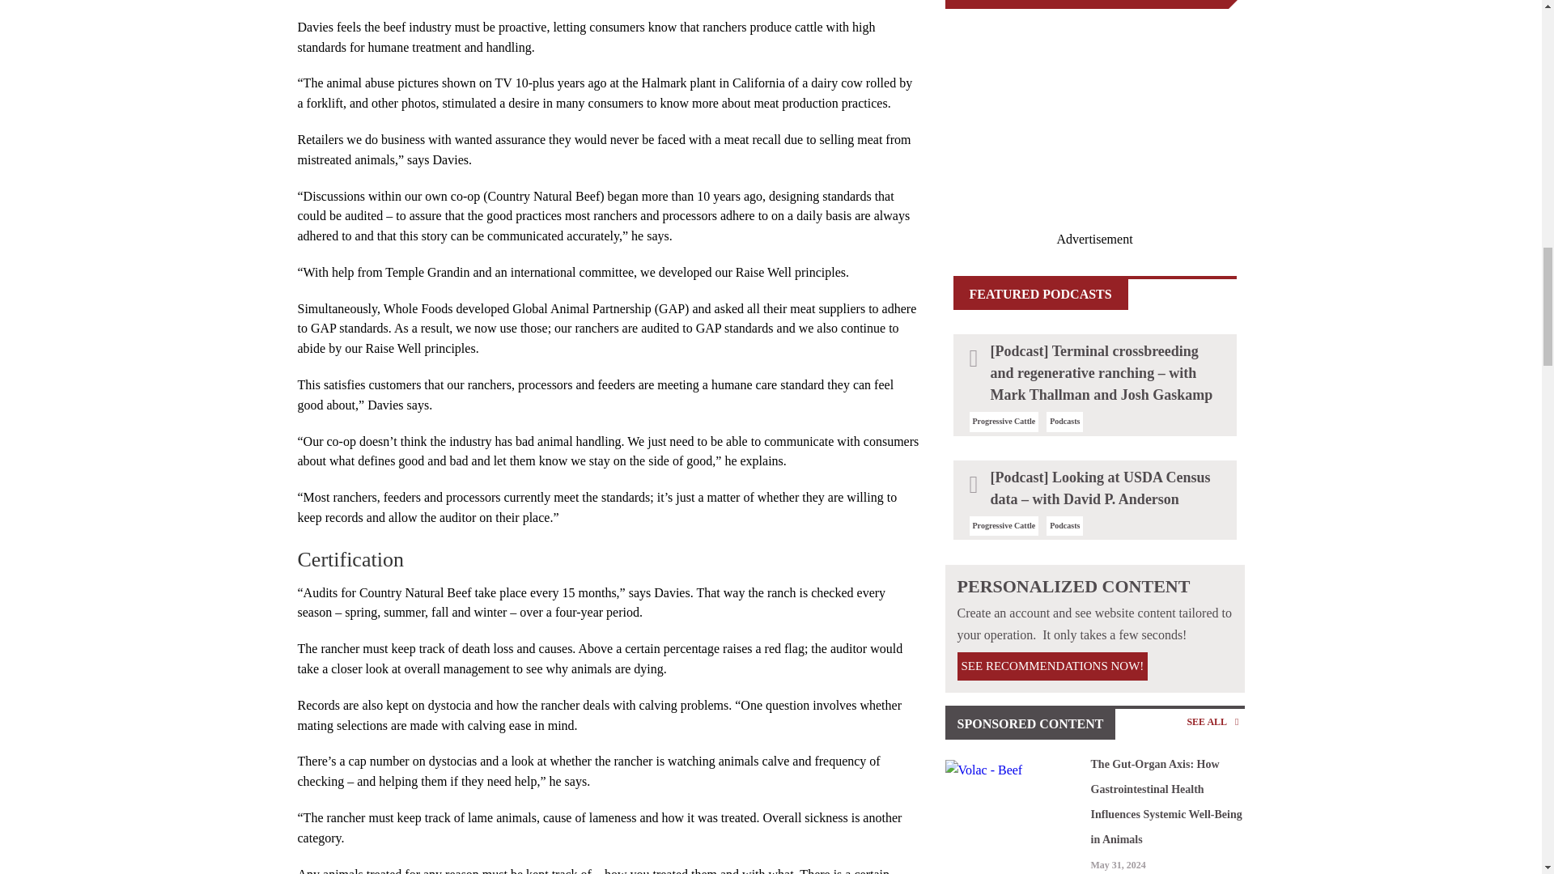 This screenshot has width=1554, height=874. I want to click on volac-beef-main.jpg, so click(1013, 770).